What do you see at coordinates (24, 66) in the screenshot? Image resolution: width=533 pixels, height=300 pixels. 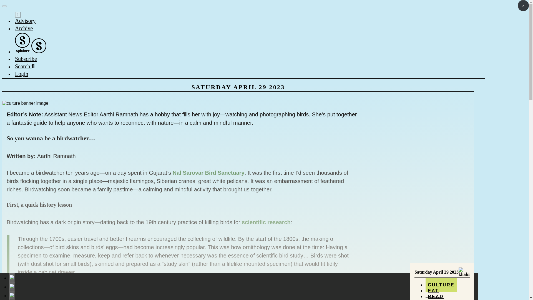 I see `Search` at bounding box center [24, 66].